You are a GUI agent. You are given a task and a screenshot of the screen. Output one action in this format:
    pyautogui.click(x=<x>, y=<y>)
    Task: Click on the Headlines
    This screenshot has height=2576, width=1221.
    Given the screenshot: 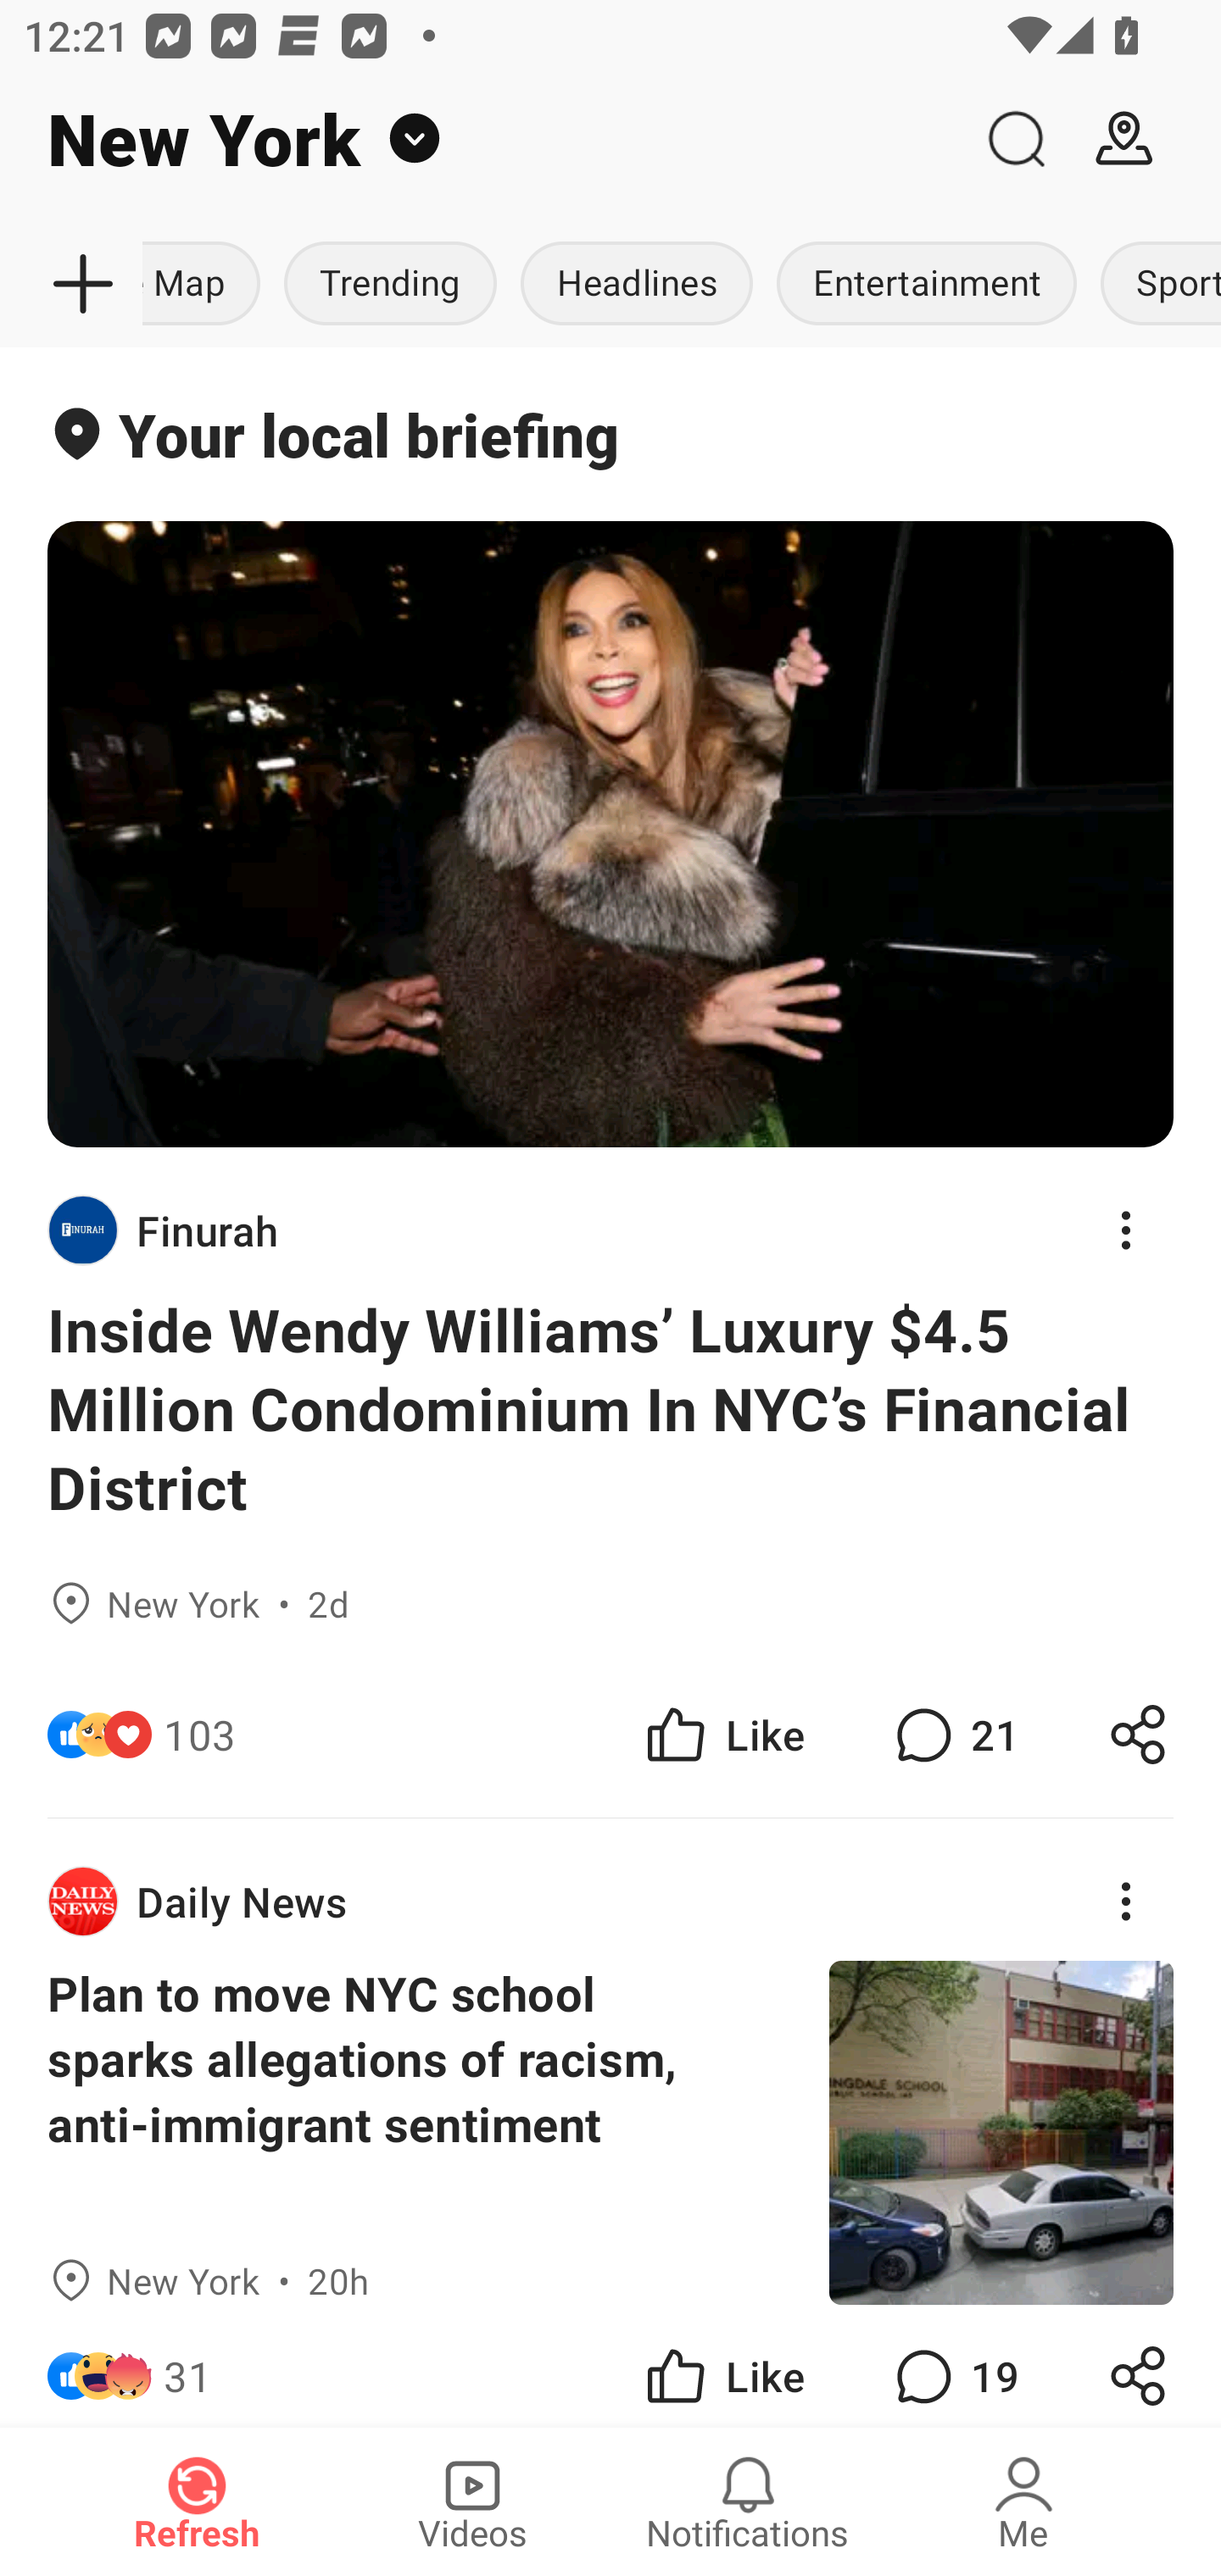 What is the action you would take?
    pyautogui.click(x=636, y=285)
    